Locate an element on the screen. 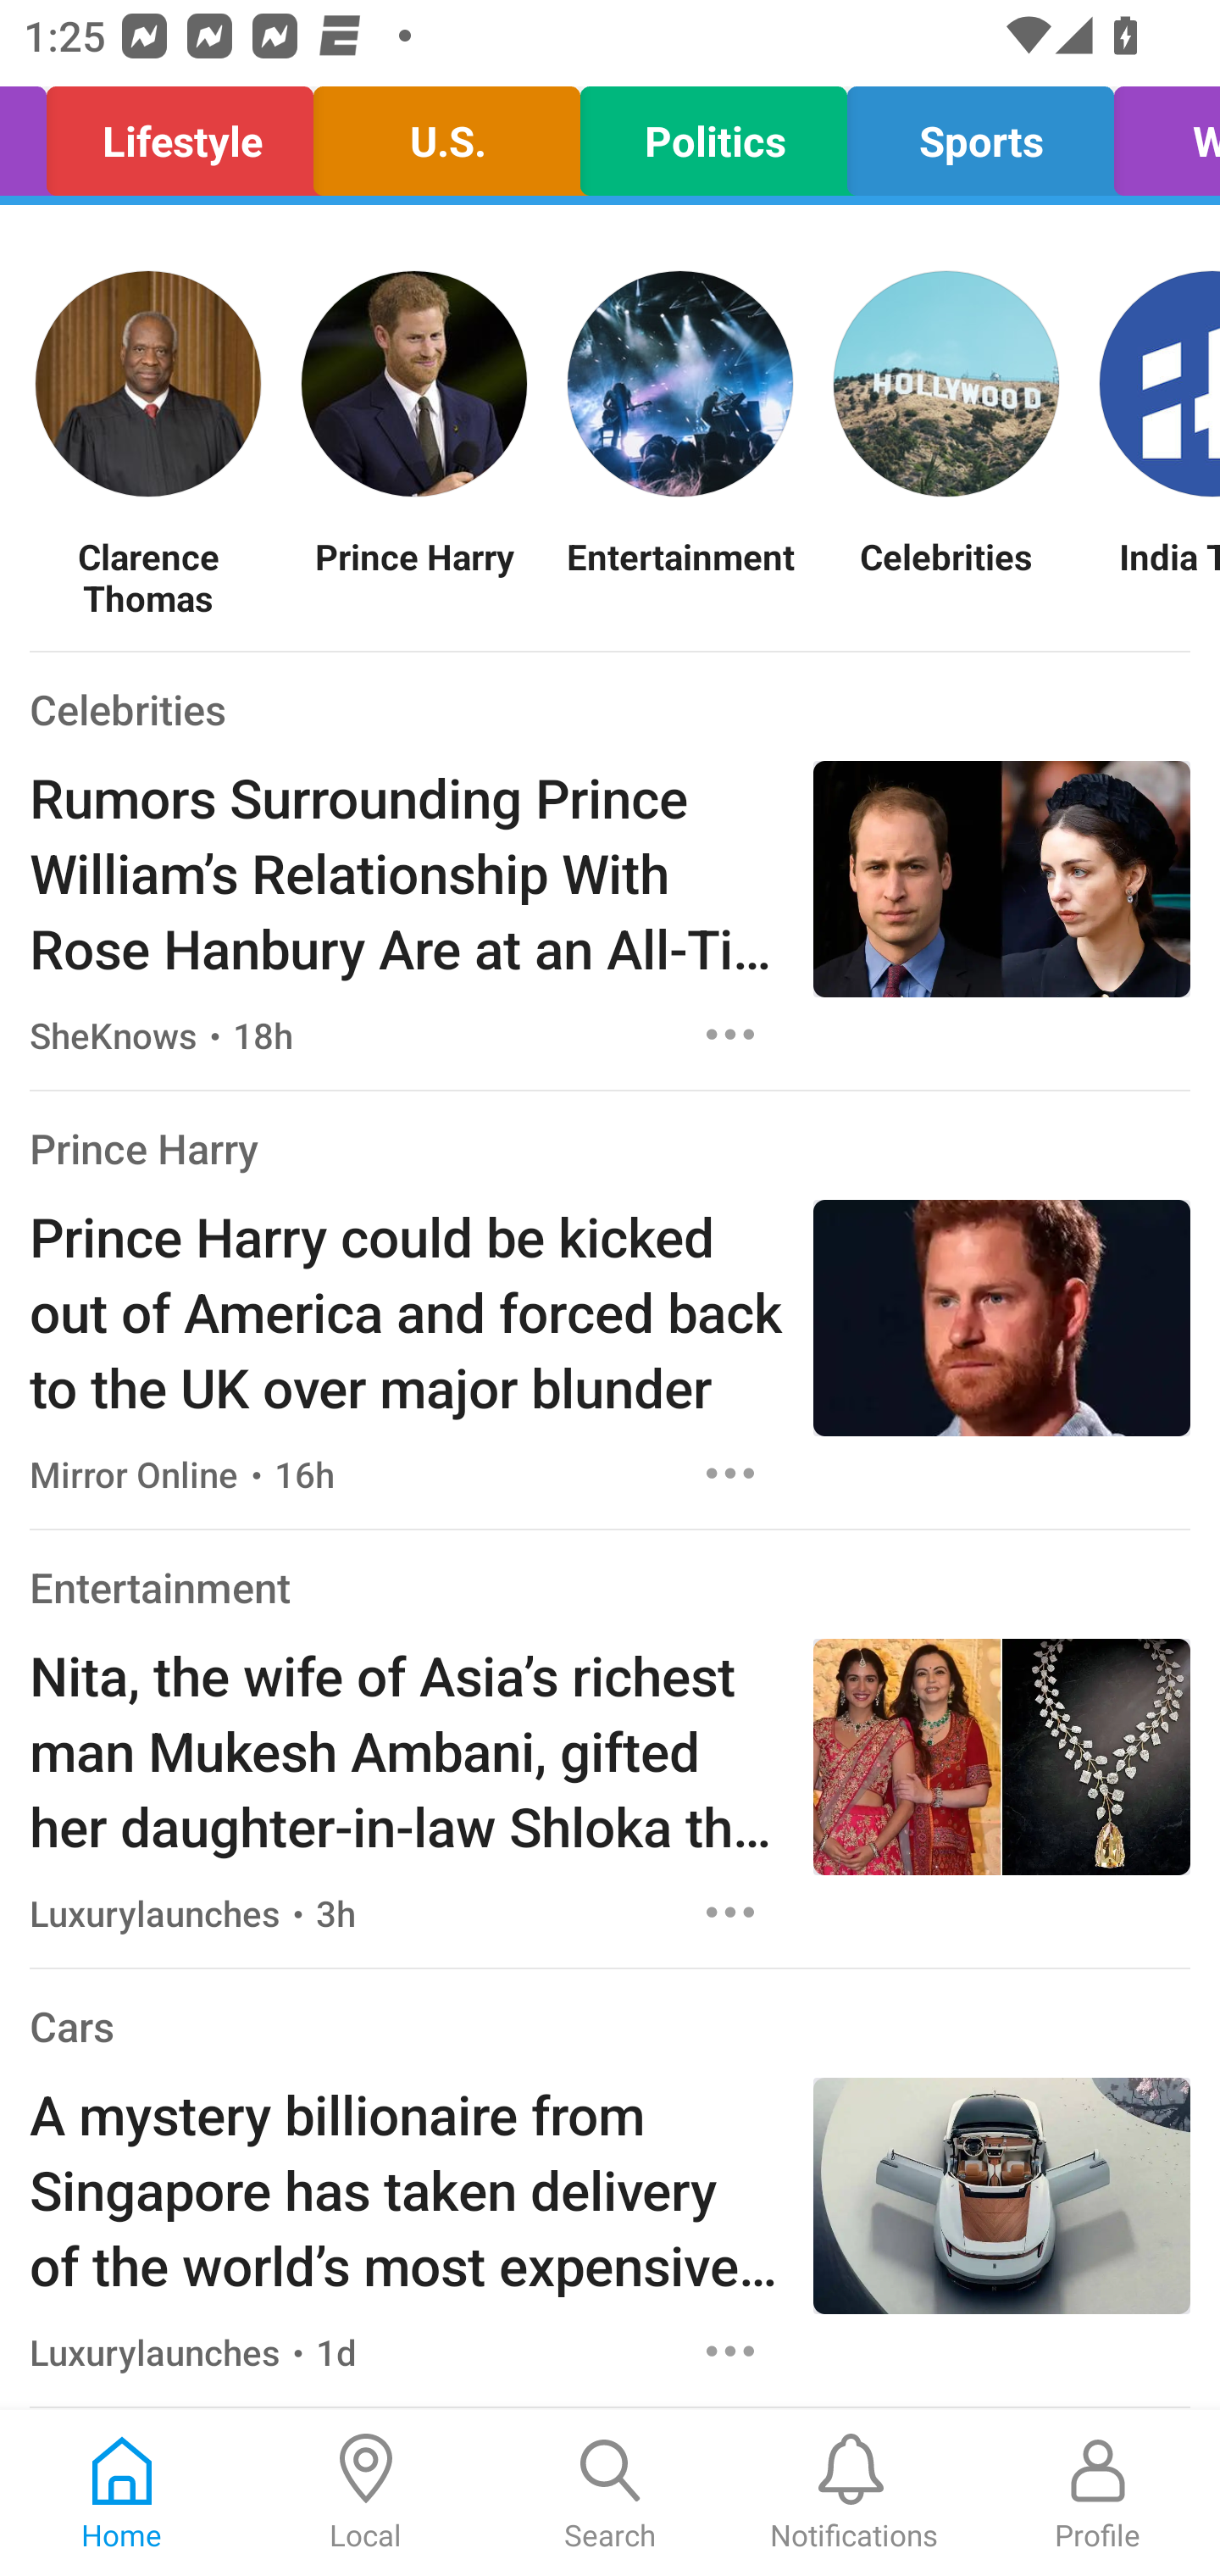 The height and width of the screenshot is (2576, 1220). Options is located at coordinates (730, 2351).